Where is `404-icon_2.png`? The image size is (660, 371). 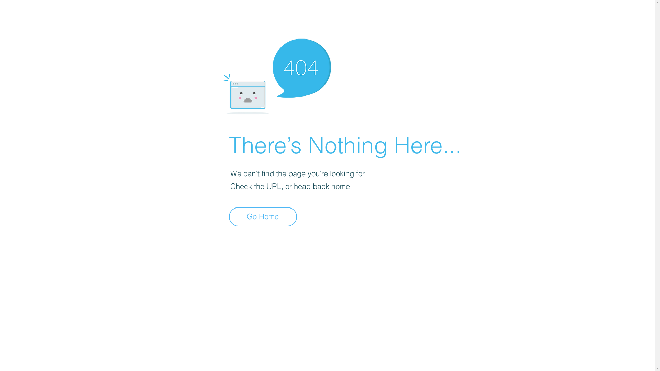 404-icon_2.png is located at coordinates (277, 75).